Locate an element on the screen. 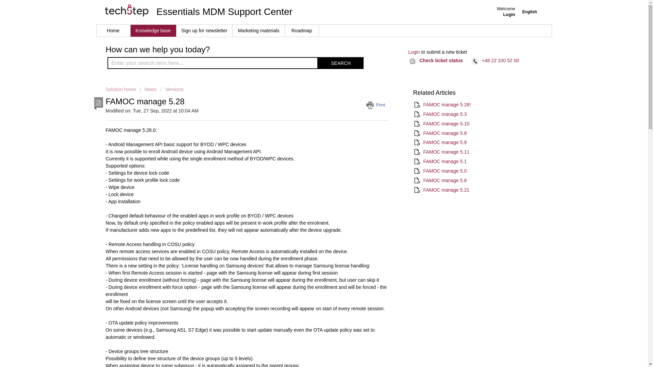  Check ticket status is located at coordinates (437, 61).